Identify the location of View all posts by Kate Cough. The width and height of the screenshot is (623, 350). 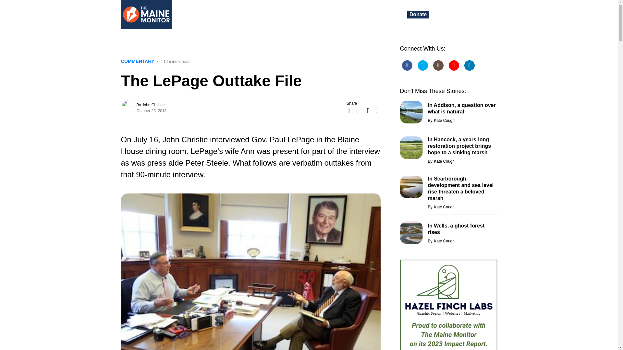
(441, 241).